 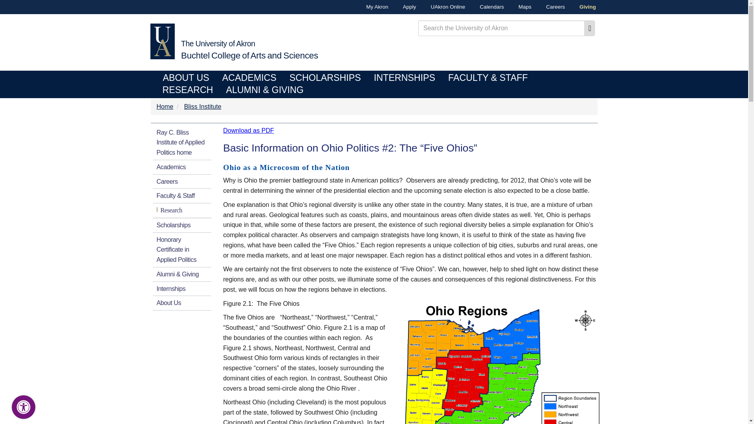 What do you see at coordinates (181, 210) in the screenshot?
I see `Research` at bounding box center [181, 210].